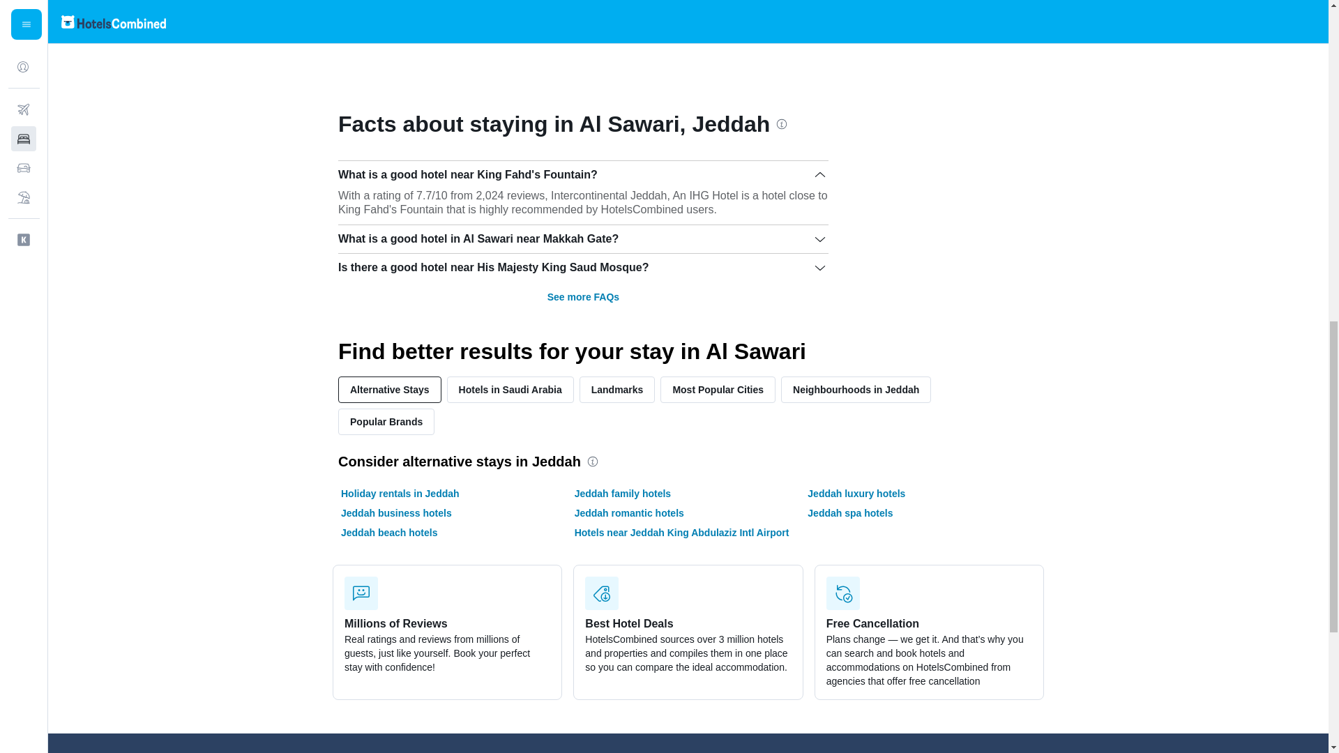 The width and height of the screenshot is (1339, 753). What do you see at coordinates (343, 20) in the screenshot?
I see `Home` at bounding box center [343, 20].